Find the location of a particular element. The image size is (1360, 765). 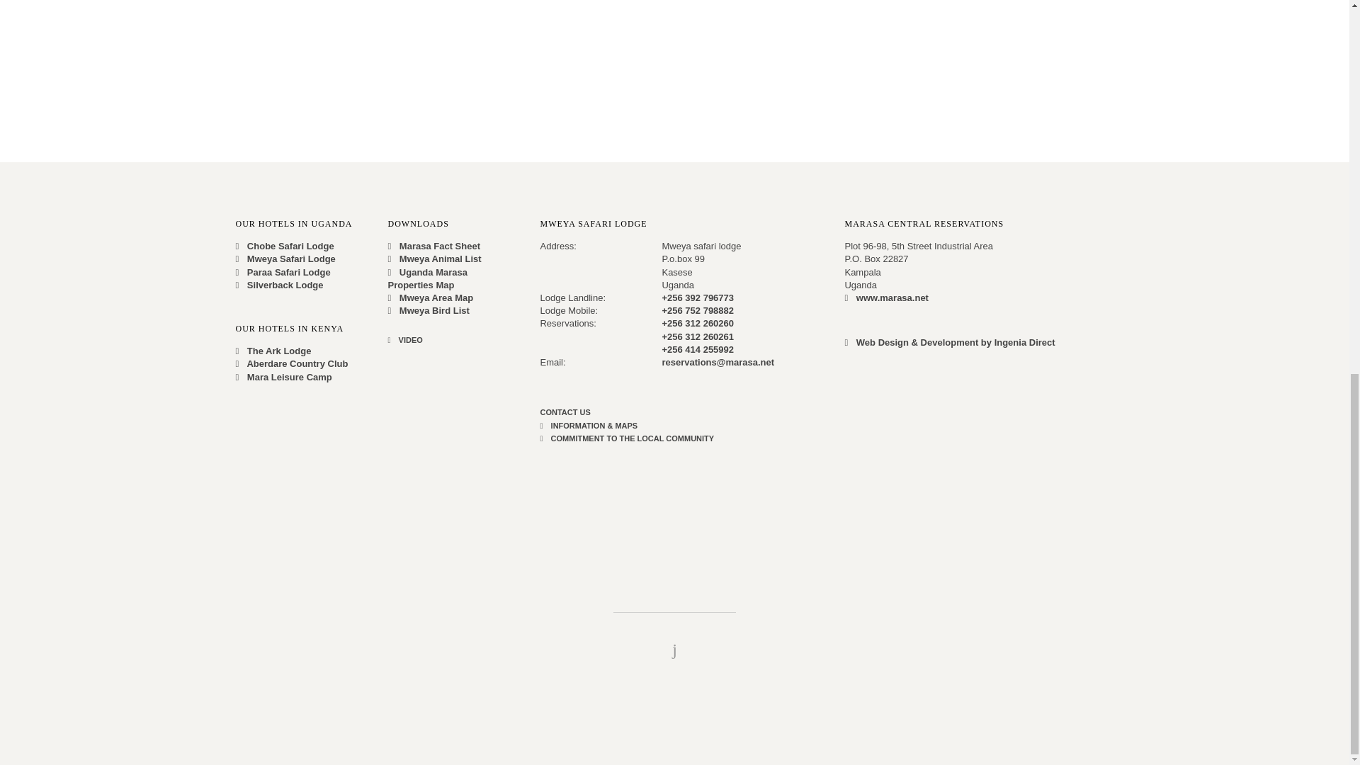

Chobe Safari Lodge is located at coordinates (284, 246).